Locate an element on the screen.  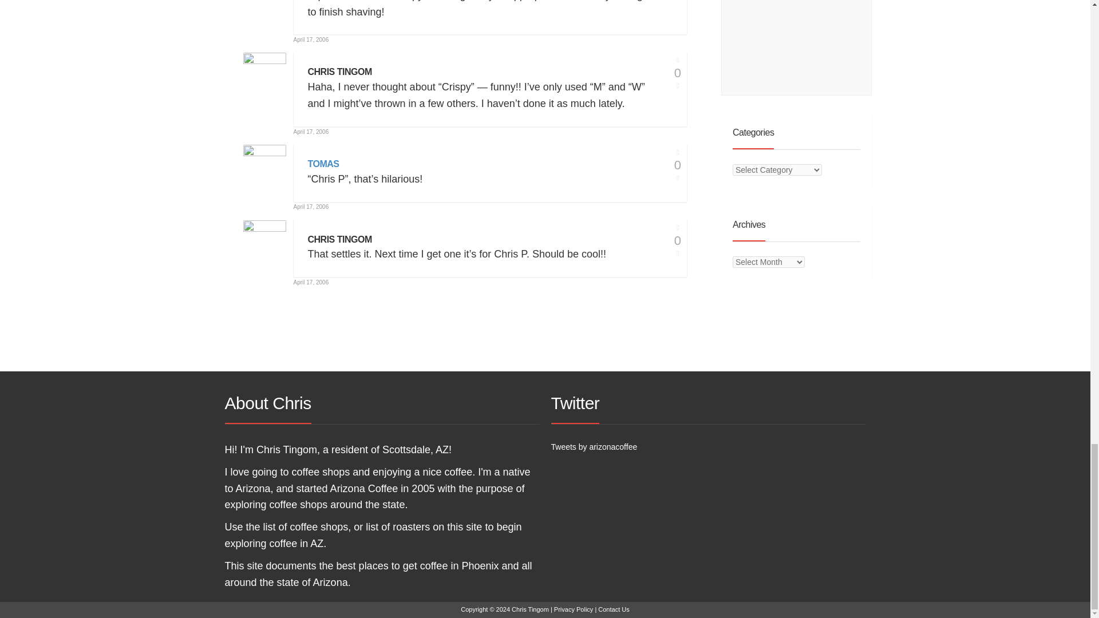
April 17, 2006 is located at coordinates (311, 207).